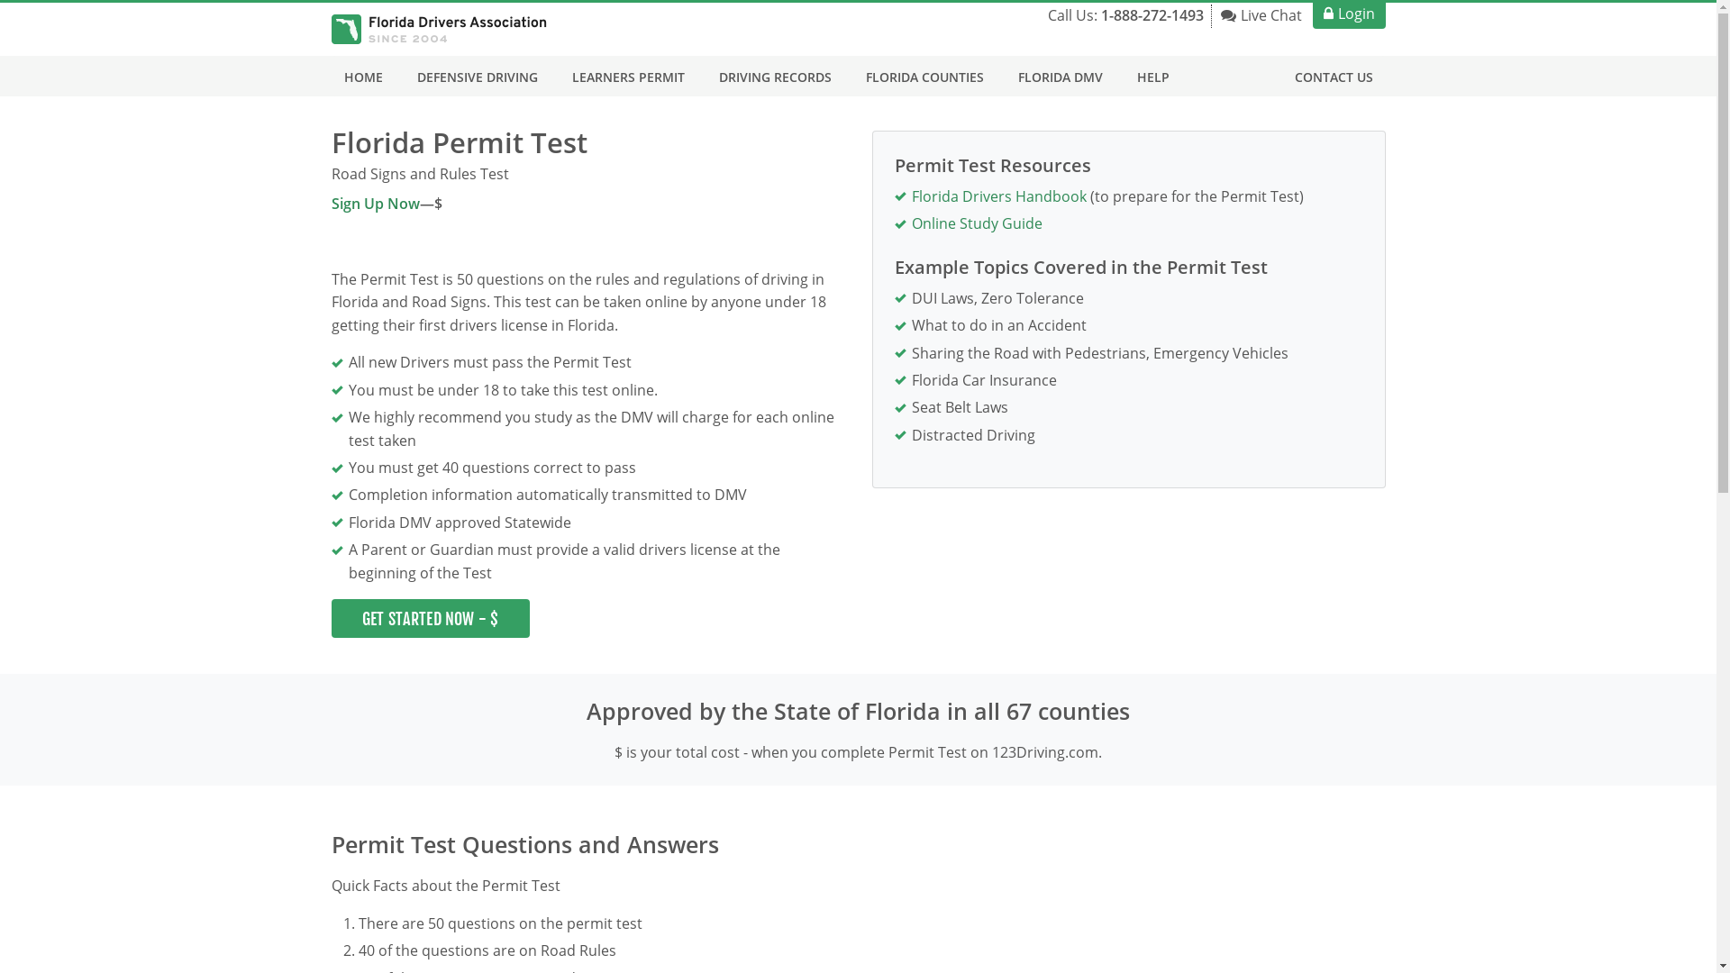 This screenshot has width=1730, height=973. What do you see at coordinates (924, 76) in the screenshot?
I see `FLORIDA COUNTIES` at bounding box center [924, 76].